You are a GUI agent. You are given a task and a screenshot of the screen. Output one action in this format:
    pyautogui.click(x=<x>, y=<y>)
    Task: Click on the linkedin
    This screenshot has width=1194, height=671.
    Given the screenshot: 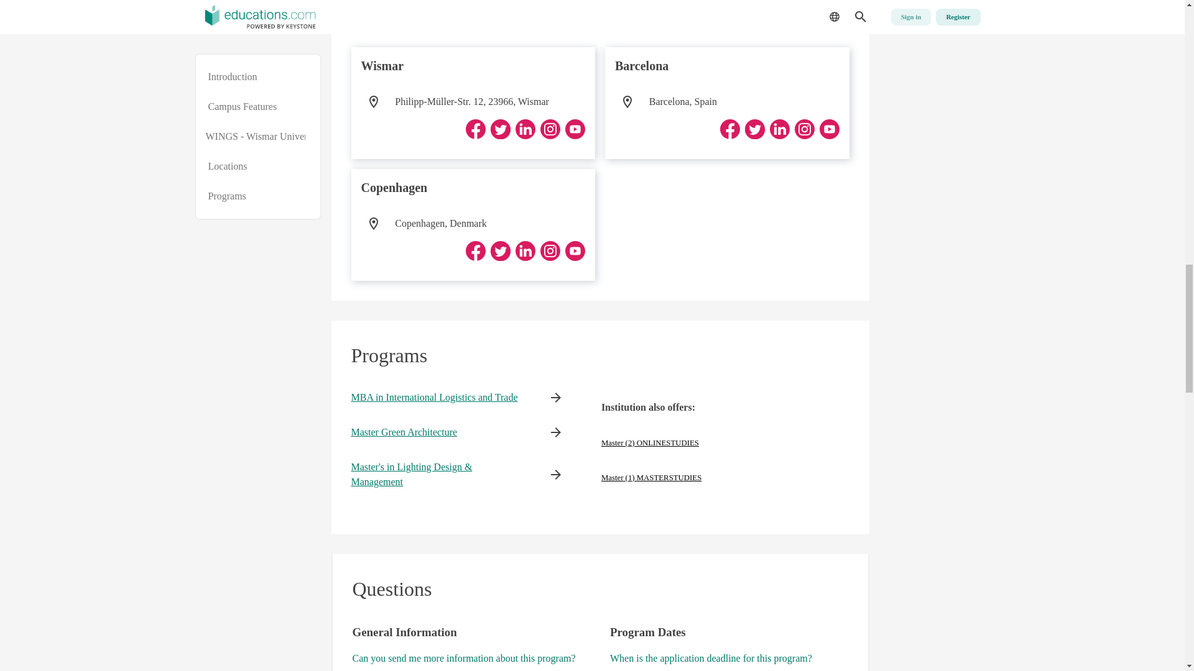 What is the action you would take?
    pyautogui.click(x=525, y=129)
    